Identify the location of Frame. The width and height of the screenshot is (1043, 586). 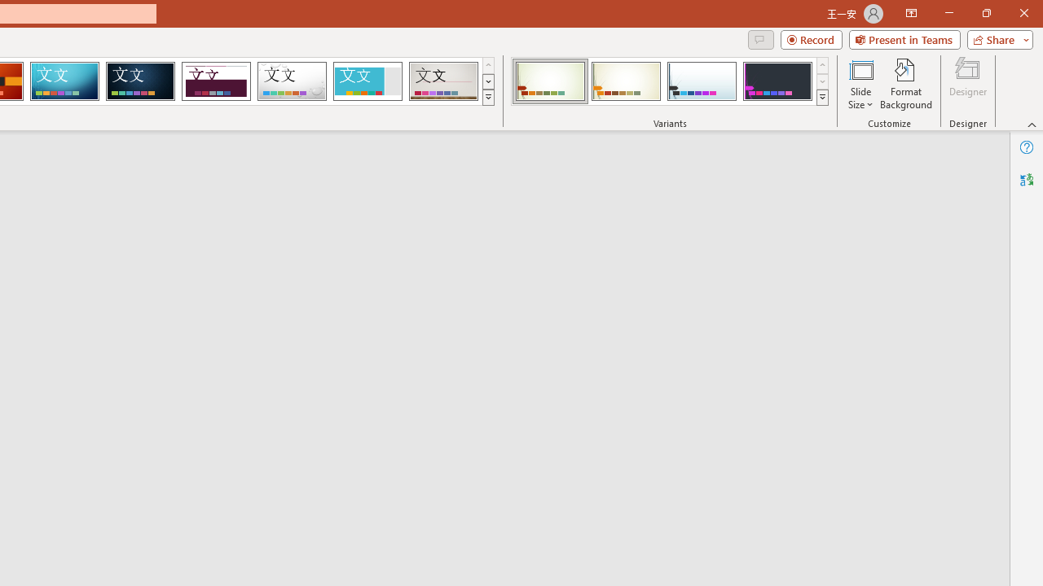
(367, 81).